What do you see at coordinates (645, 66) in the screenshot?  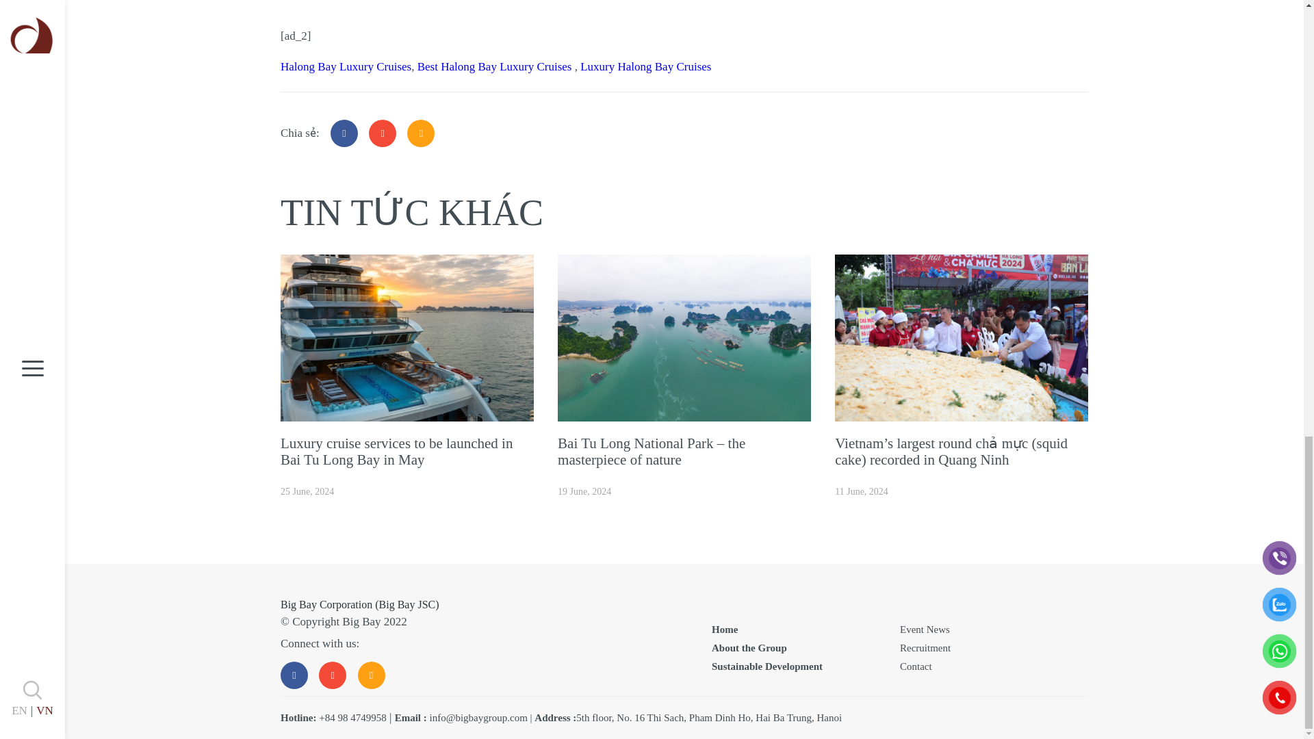 I see `Luxury Halong Bay Cruises` at bounding box center [645, 66].